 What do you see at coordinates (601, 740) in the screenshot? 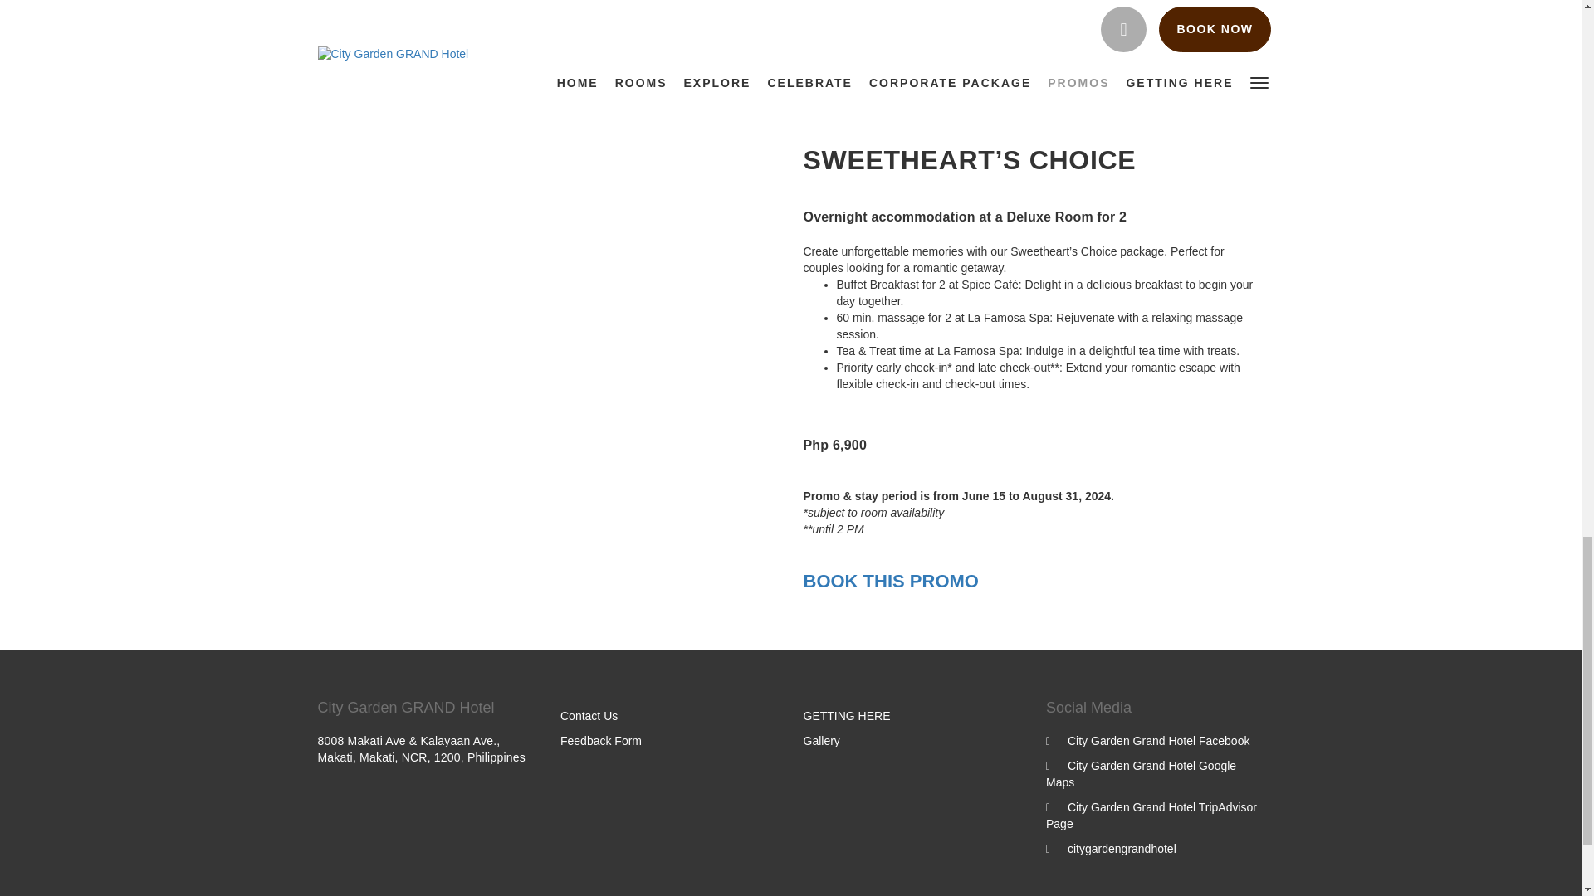
I see `Feedback Form` at bounding box center [601, 740].